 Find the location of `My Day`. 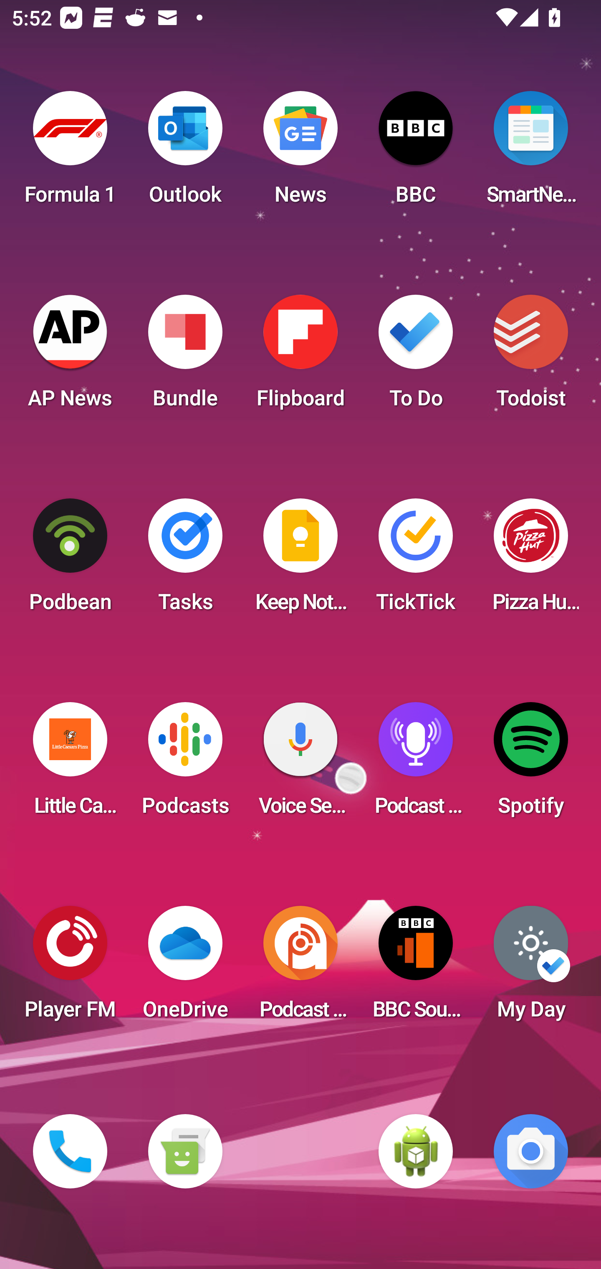

My Day is located at coordinates (531, 968).